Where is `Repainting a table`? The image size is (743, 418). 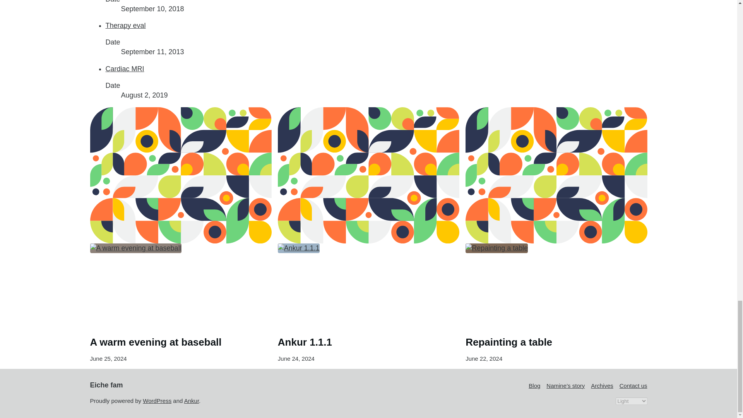
Repainting a table is located at coordinates (508, 342).